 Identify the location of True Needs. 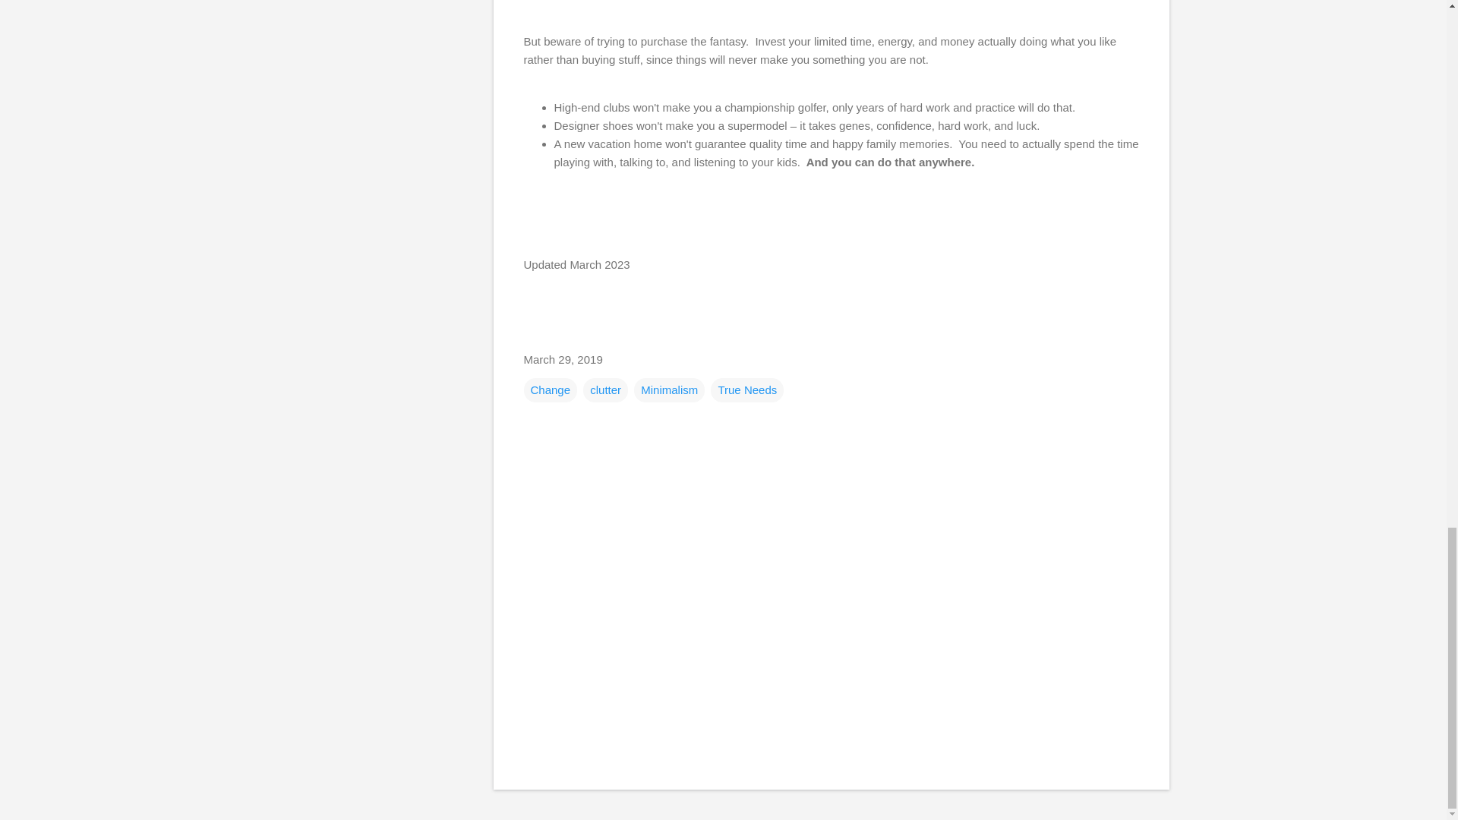
(747, 389).